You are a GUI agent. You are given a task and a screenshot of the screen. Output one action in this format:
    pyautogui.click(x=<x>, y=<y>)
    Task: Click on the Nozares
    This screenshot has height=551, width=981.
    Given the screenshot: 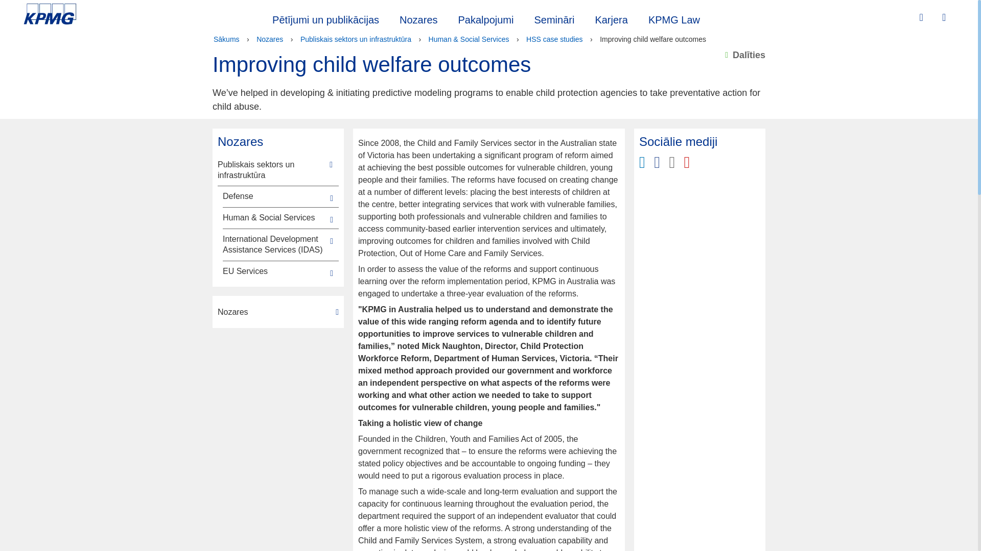 What is the action you would take?
    pyautogui.click(x=418, y=18)
    